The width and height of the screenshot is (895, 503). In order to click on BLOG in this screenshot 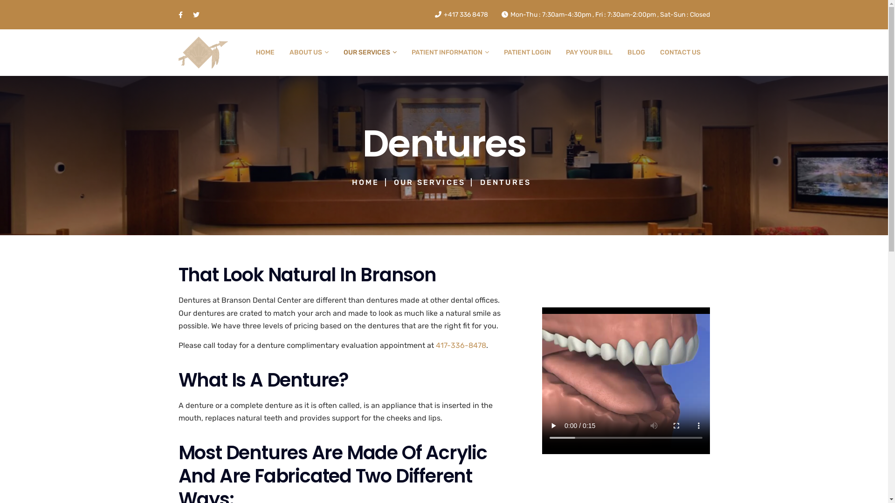, I will do `click(636, 53)`.